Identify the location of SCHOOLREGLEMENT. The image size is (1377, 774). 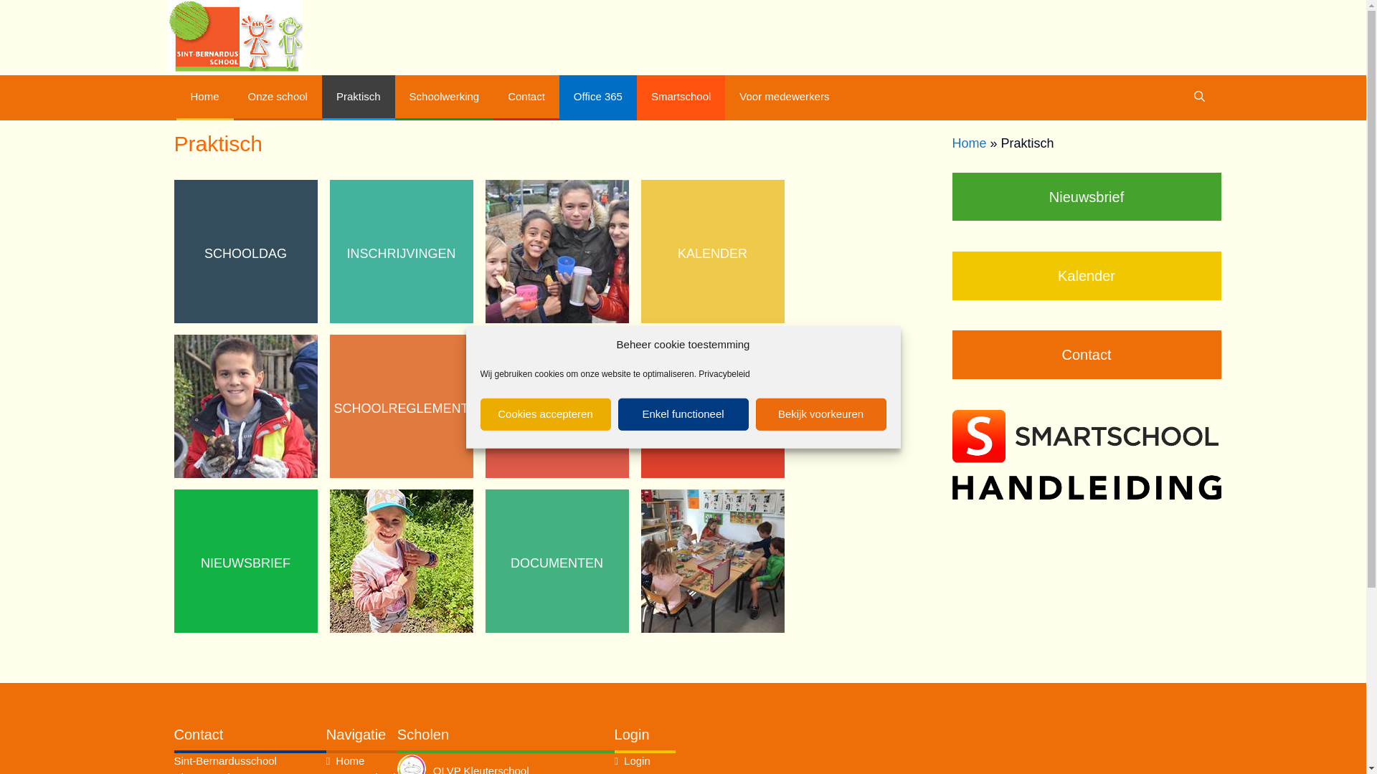
(402, 408).